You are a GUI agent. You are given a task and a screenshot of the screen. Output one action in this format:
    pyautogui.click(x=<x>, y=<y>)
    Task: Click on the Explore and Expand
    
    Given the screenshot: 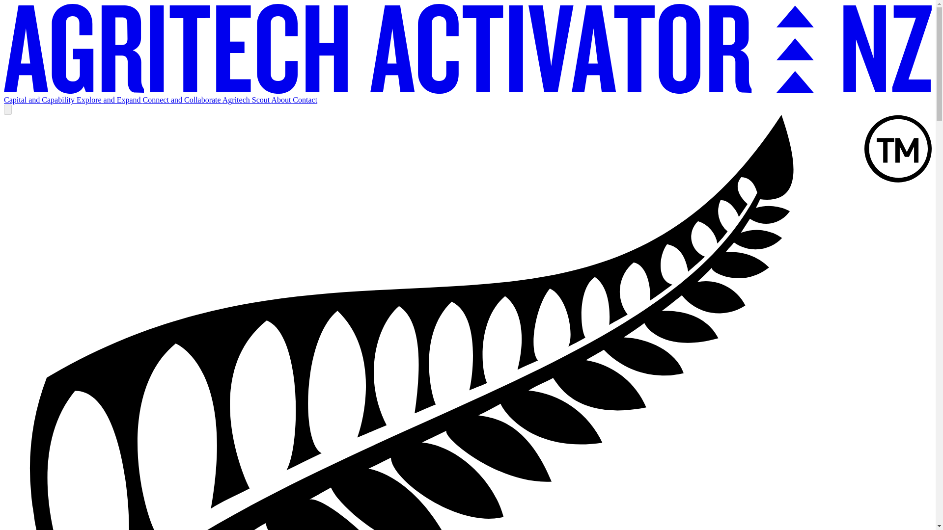 What is the action you would take?
    pyautogui.click(x=110, y=100)
    